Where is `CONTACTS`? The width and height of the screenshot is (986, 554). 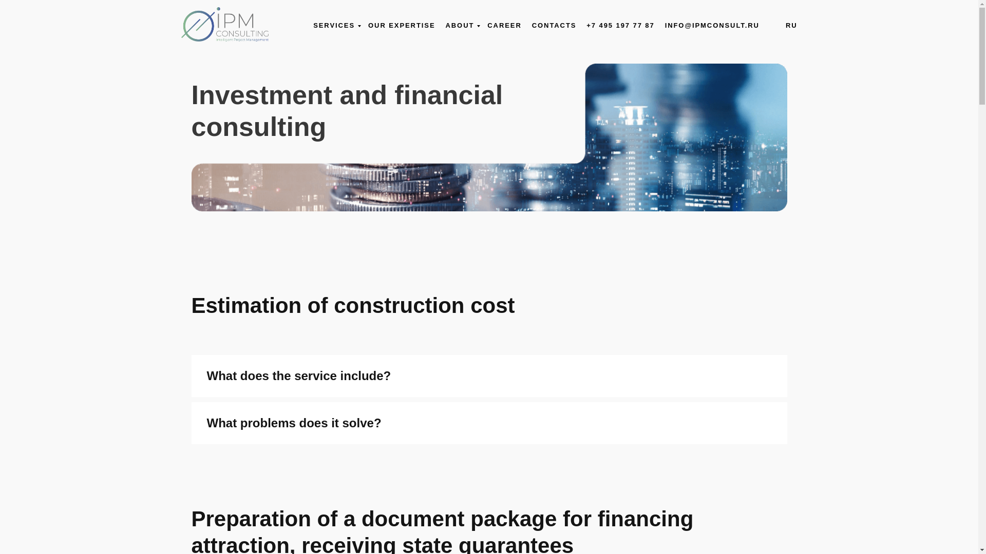 CONTACTS is located at coordinates (555, 26).